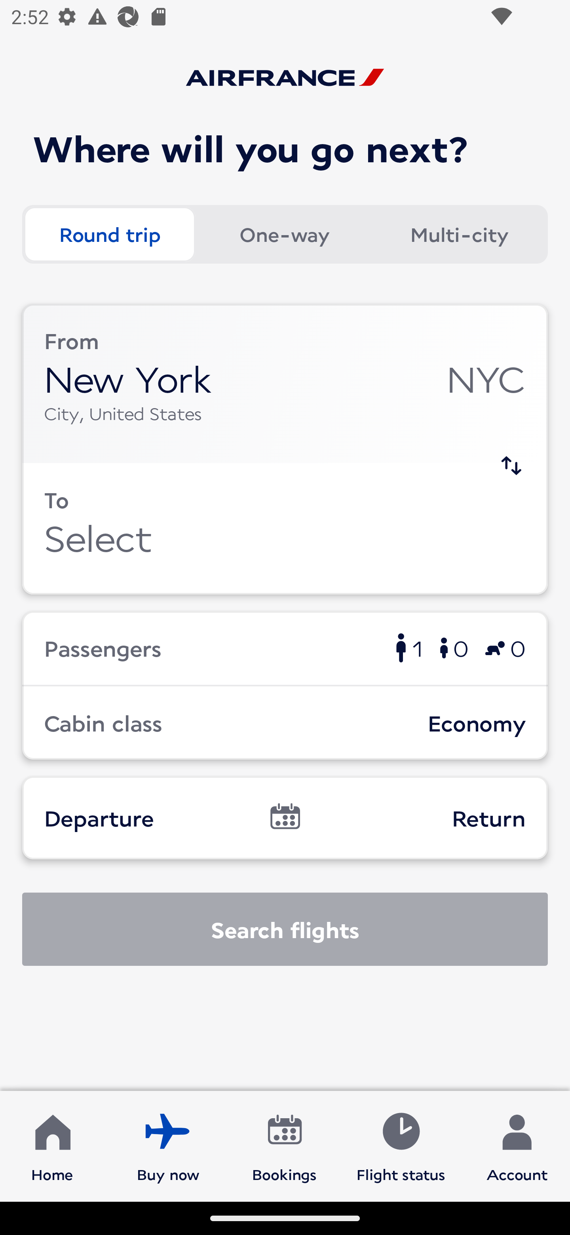 This screenshot has height=1235, width=570. I want to click on One-way, so click(284, 234).